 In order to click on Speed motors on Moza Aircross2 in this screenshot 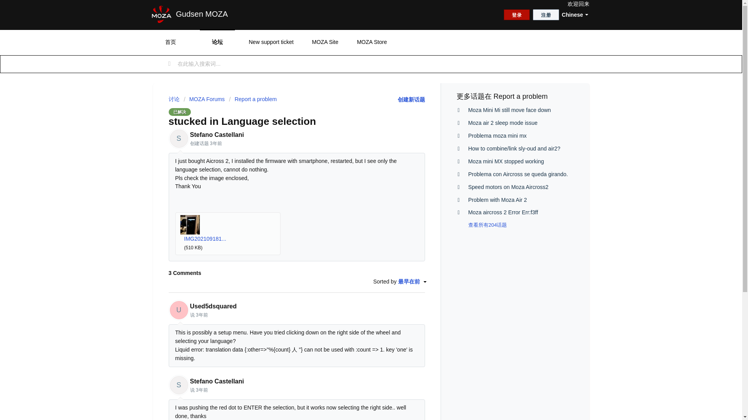, I will do `click(508, 187)`.